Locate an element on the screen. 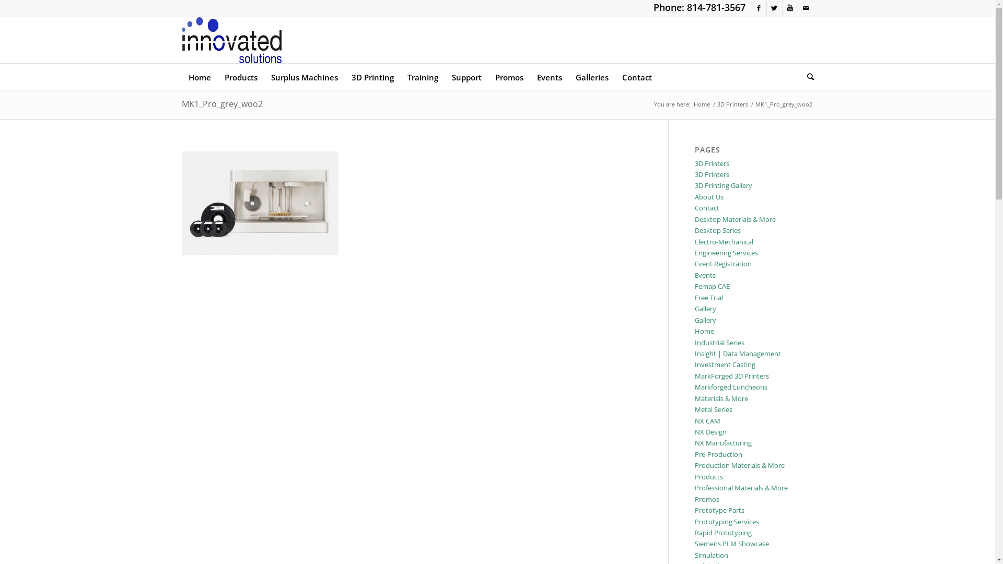 The width and height of the screenshot is (1003, 564). Promos is located at coordinates (509, 77).